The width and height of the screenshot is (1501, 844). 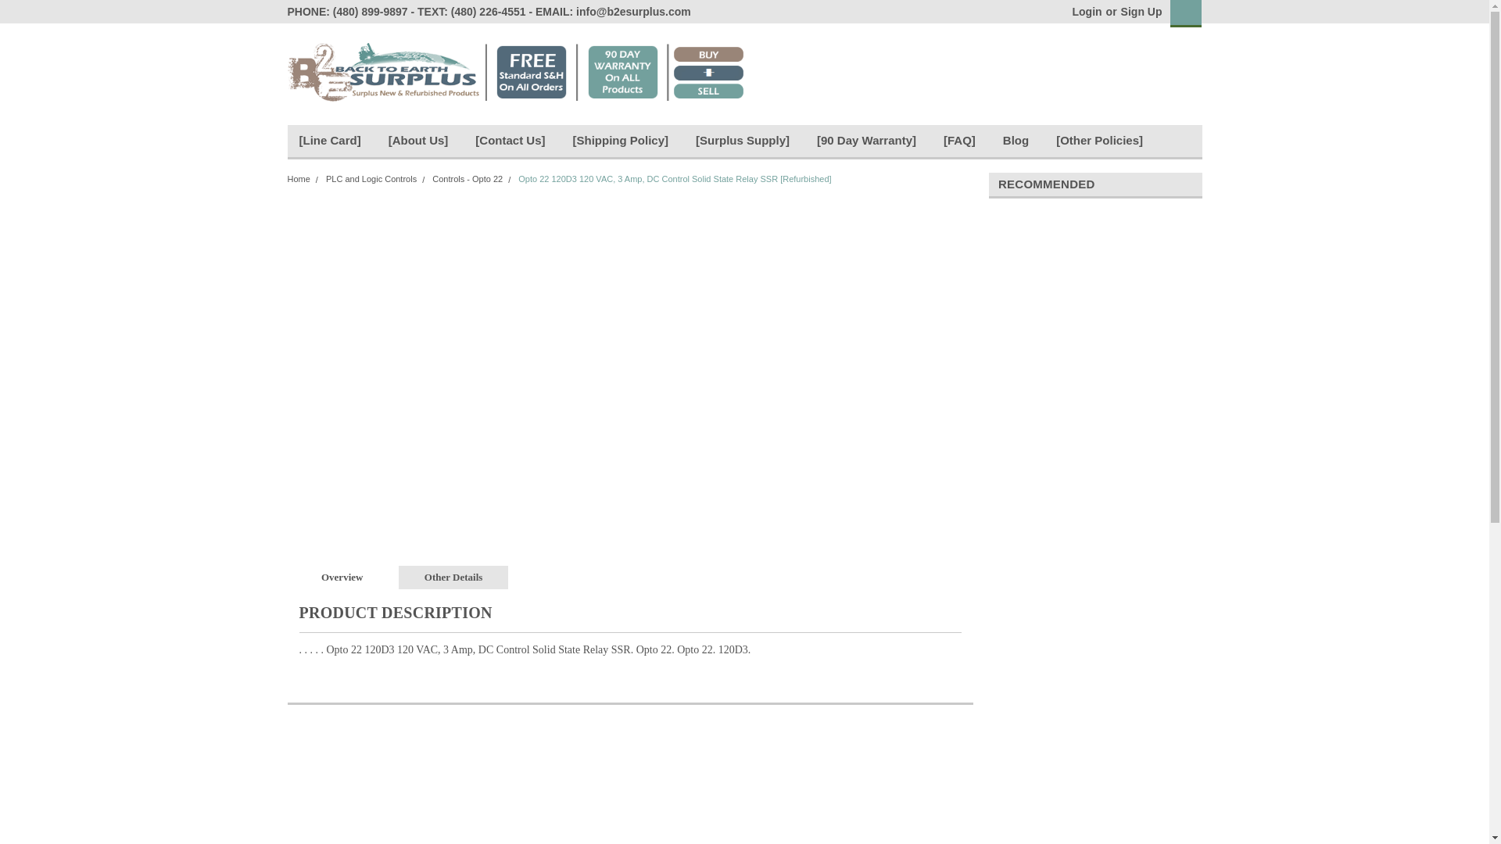 What do you see at coordinates (1139, 12) in the screenshot?
I see `Sign Up` at bounding box center [1139, 12].